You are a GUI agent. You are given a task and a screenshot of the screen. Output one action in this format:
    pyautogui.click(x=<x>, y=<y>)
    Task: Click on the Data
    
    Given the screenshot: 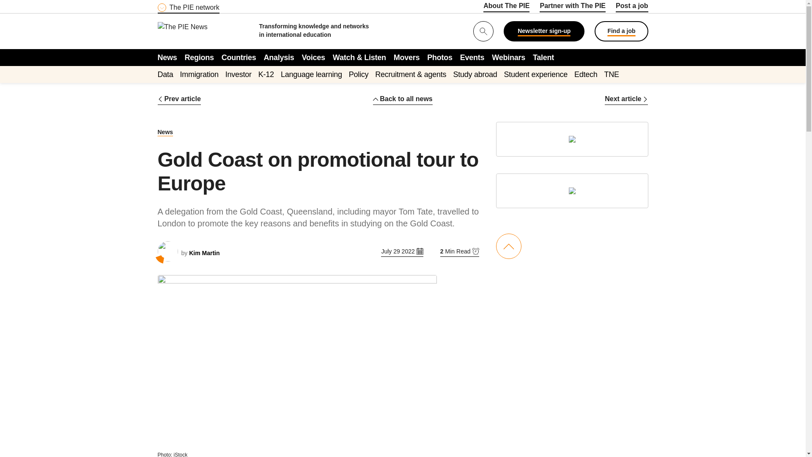 What is the action you would take?
    pyautogui.click(x=165, y=74)
    